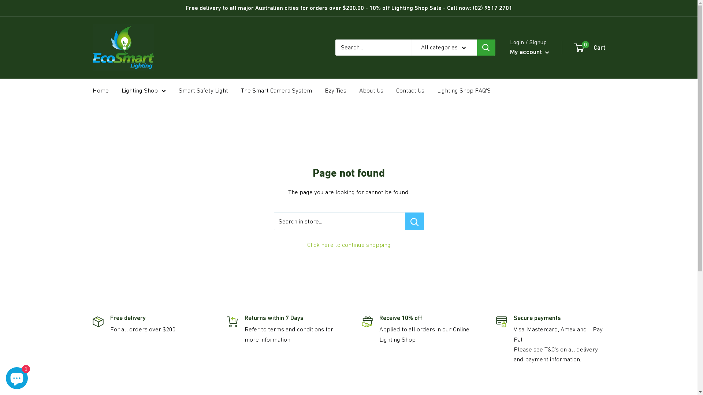 Image resolution: width=703 pixels, height=395 pixels. What do you see at coordinates (144, 91) in the screenshot?
I see `Lighting Shop` at bounding box center [144, 91].